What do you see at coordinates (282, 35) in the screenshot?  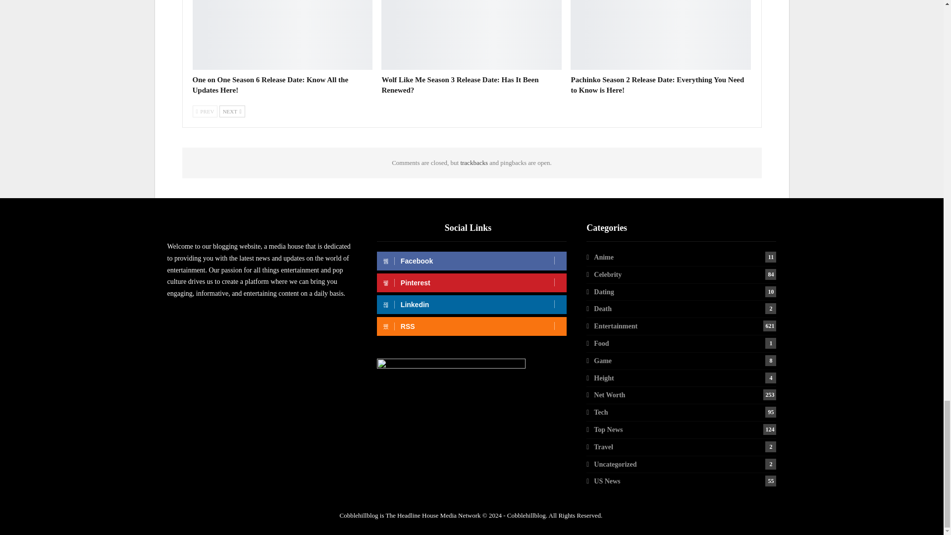 I see `One on One Season 6 Release Date: Know All the Updates Here!` at bounding box center [282, 35].